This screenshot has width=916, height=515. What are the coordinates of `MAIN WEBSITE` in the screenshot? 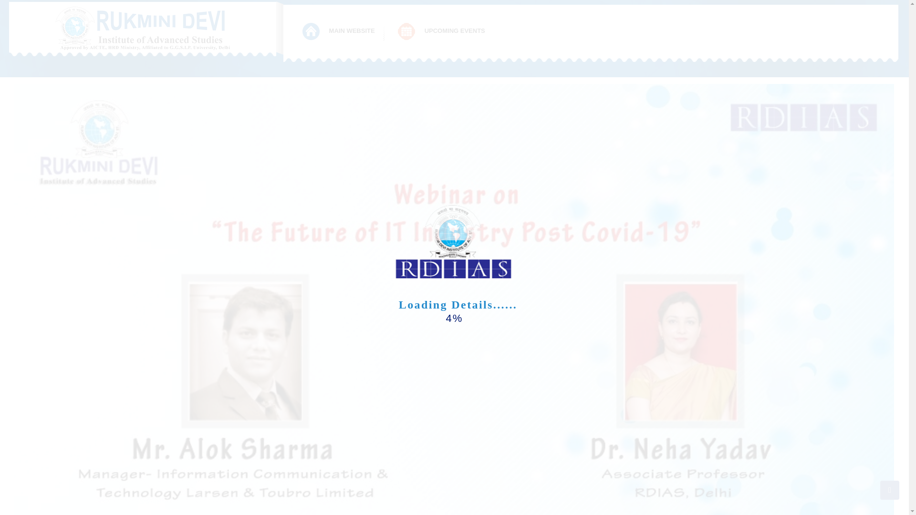 It's located at (339, 31).